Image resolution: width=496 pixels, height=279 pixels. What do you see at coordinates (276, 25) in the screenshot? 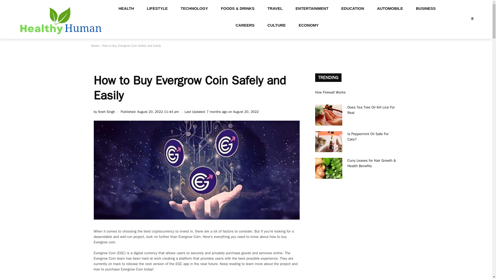
I see `CULTURE` at bounding box center [276, 25].